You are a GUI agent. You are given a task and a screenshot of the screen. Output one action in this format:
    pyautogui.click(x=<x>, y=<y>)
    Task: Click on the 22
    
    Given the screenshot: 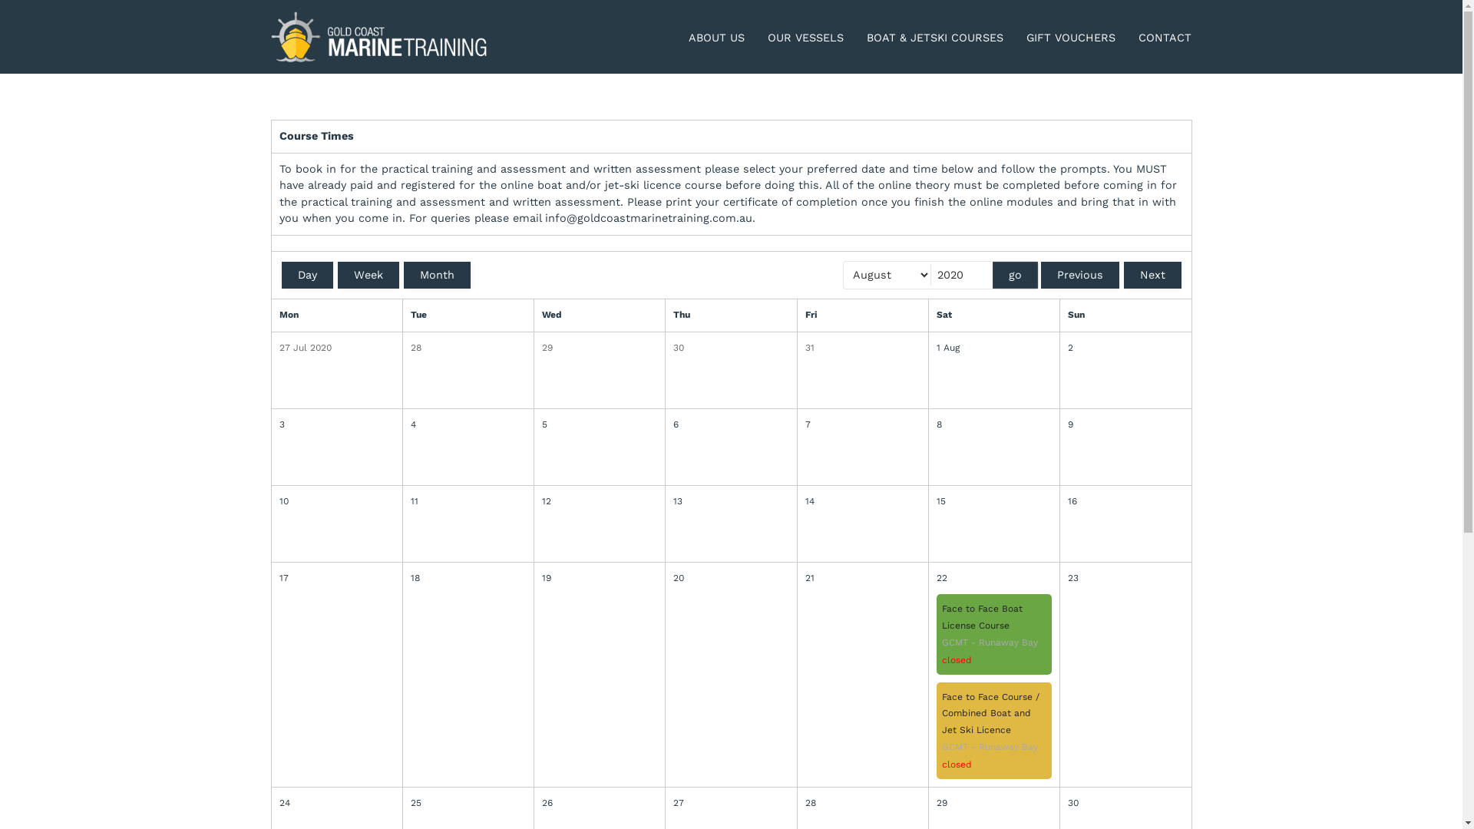 What is the action you would take?
    pyautogui.click(x=994, y=579)
    